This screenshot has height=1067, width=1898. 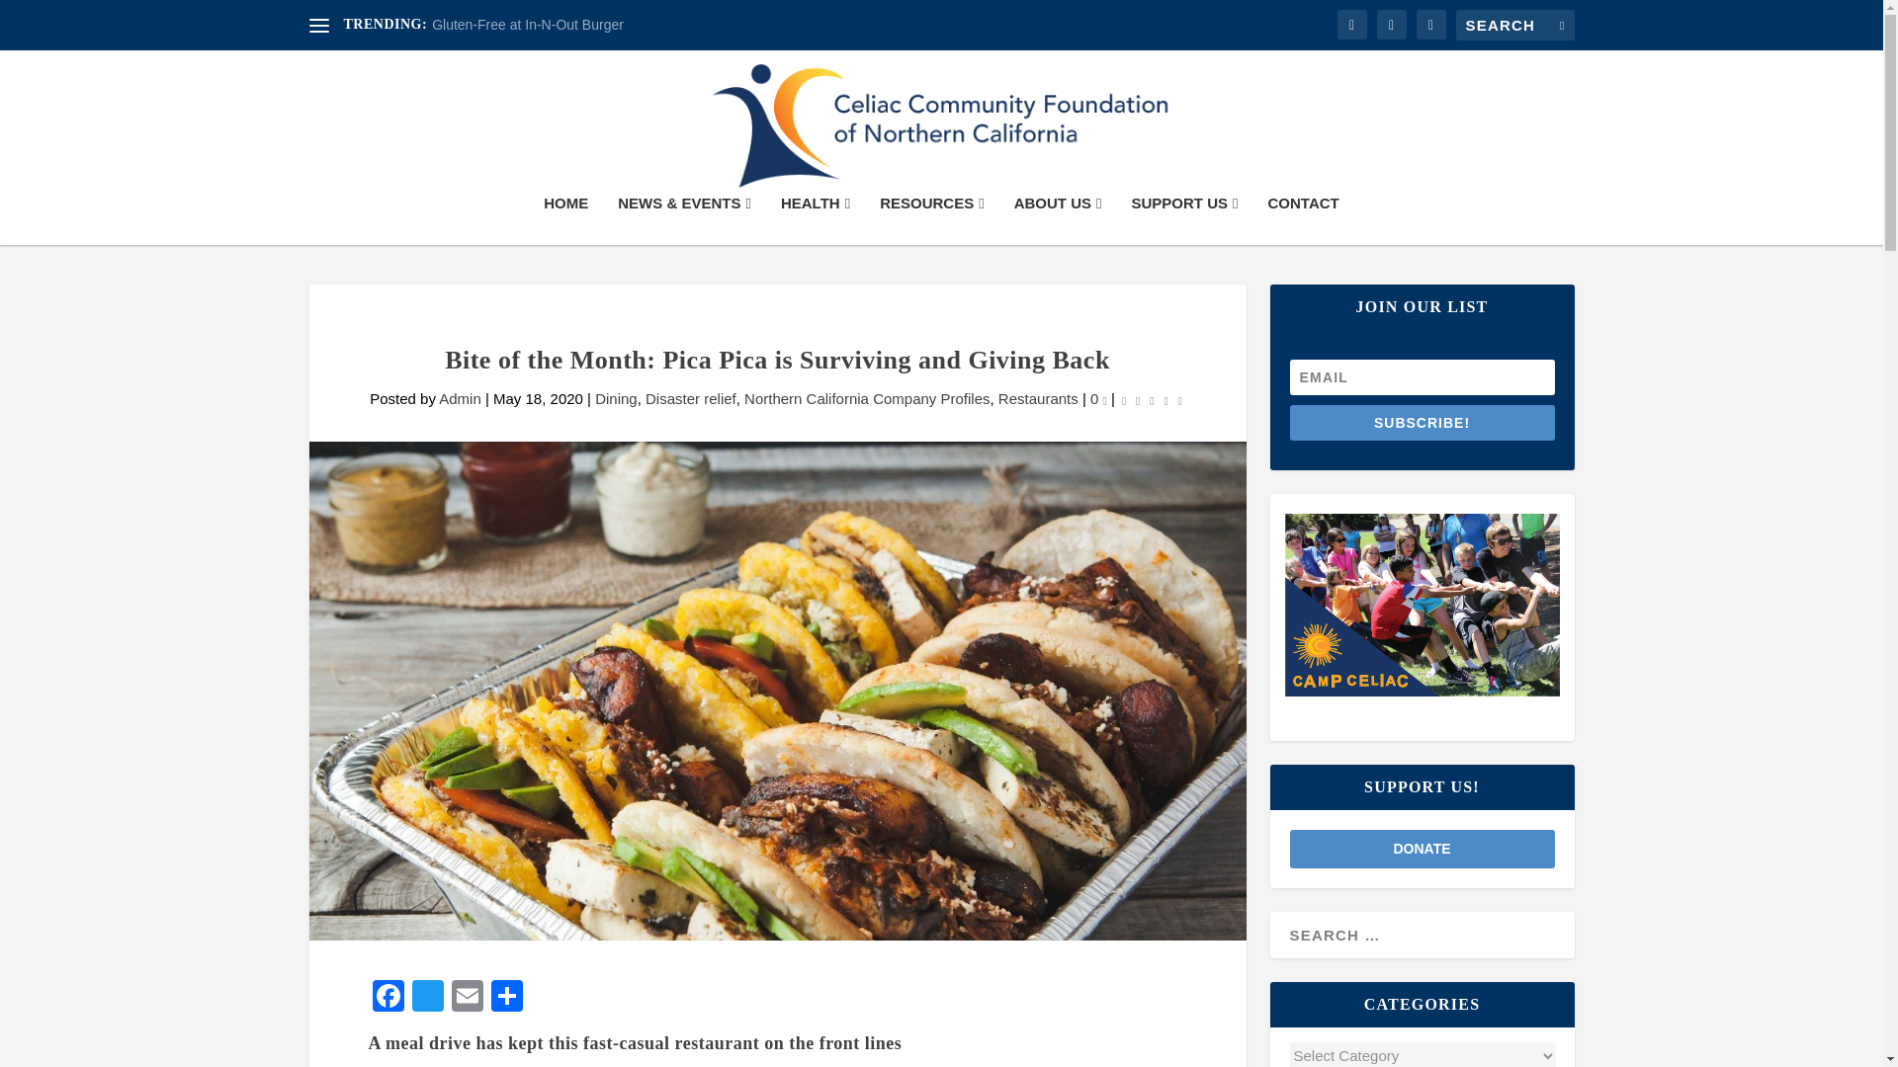 What do you see at coordinates (565, 219) in the screenshot?
I see `HOME` at bounding box center [565, 219].